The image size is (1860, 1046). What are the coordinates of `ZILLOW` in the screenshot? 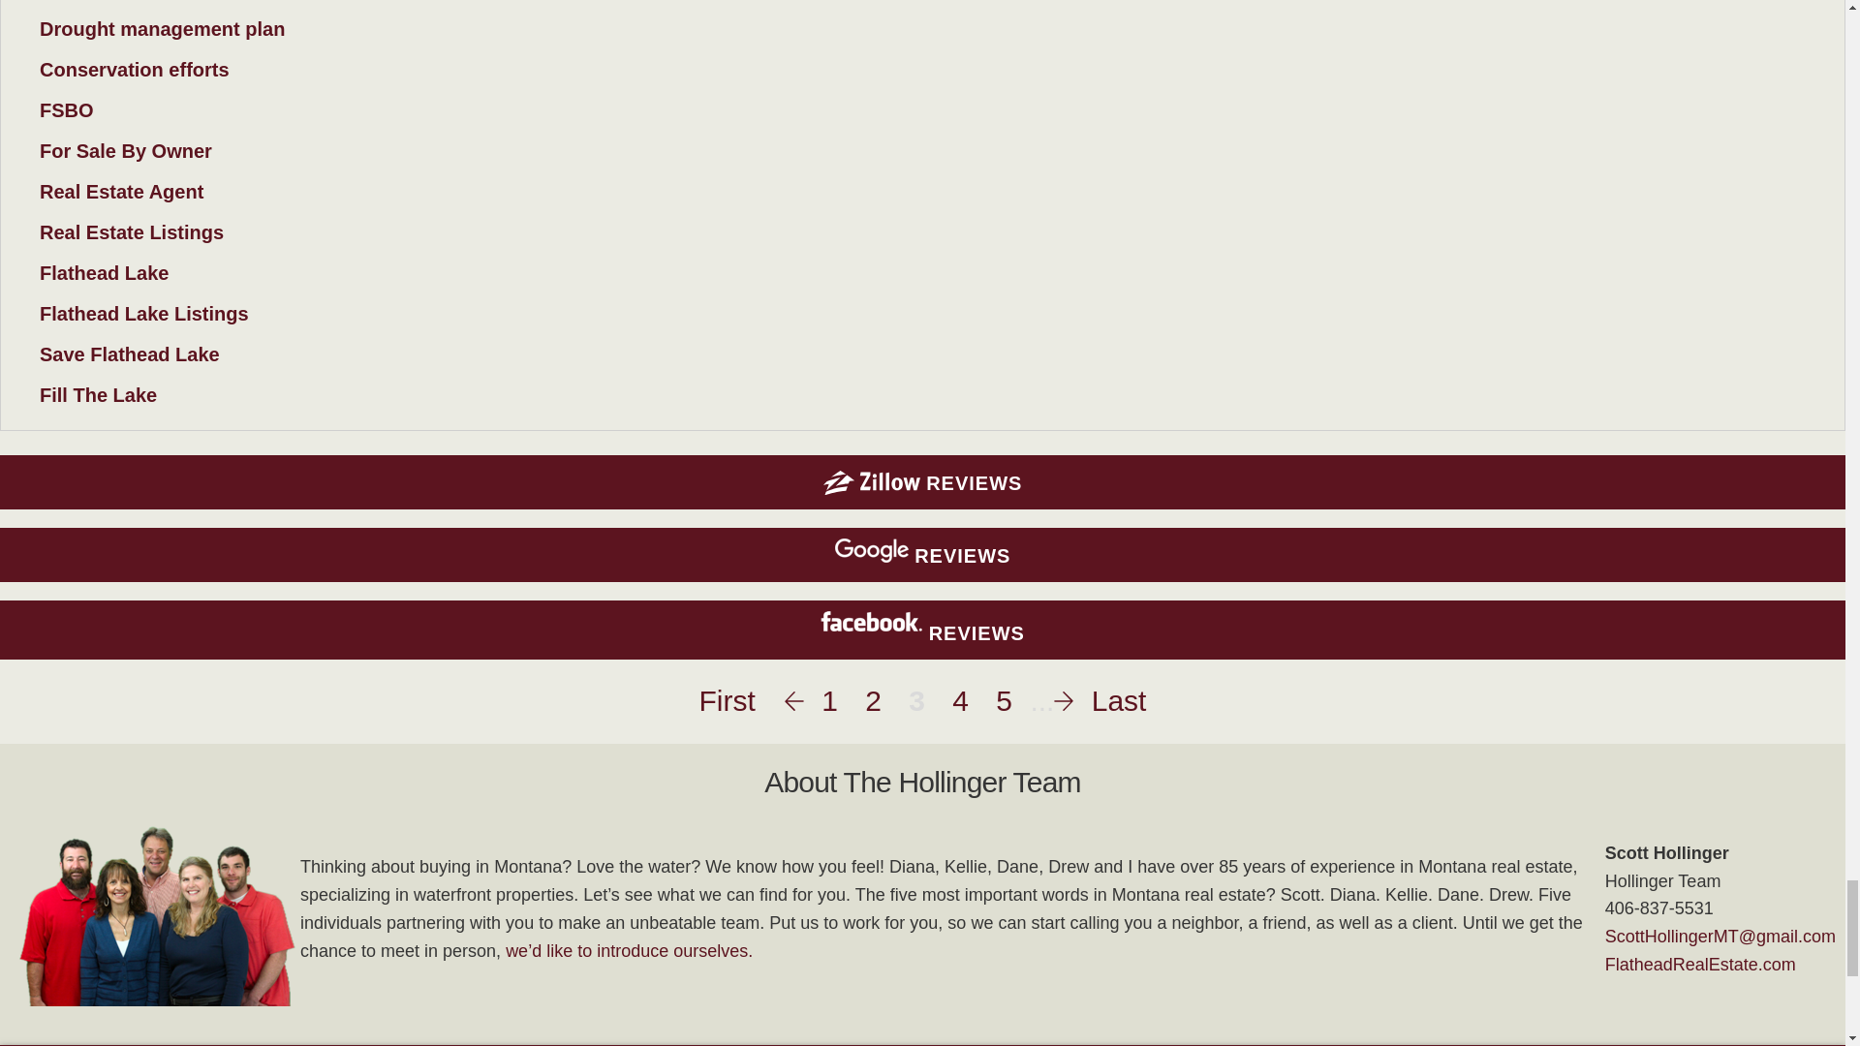 It's located at (872, 482).